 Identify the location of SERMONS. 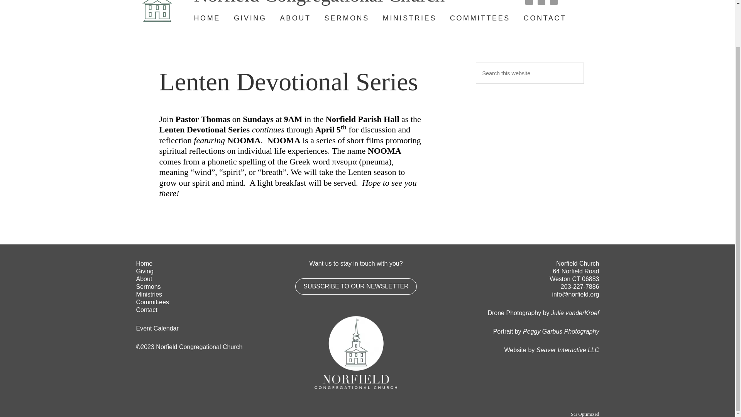
(347, 18).